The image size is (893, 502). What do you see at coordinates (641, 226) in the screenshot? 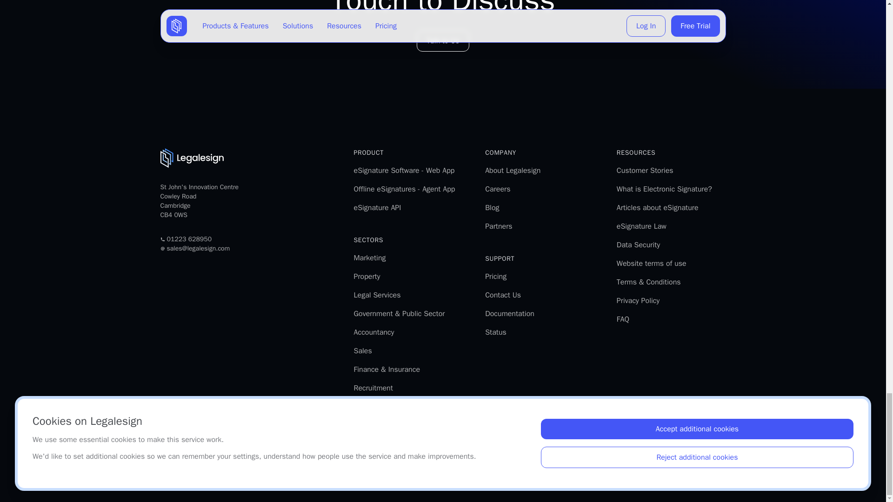
I see `eSignature Law` at bounding box center [641, 226].